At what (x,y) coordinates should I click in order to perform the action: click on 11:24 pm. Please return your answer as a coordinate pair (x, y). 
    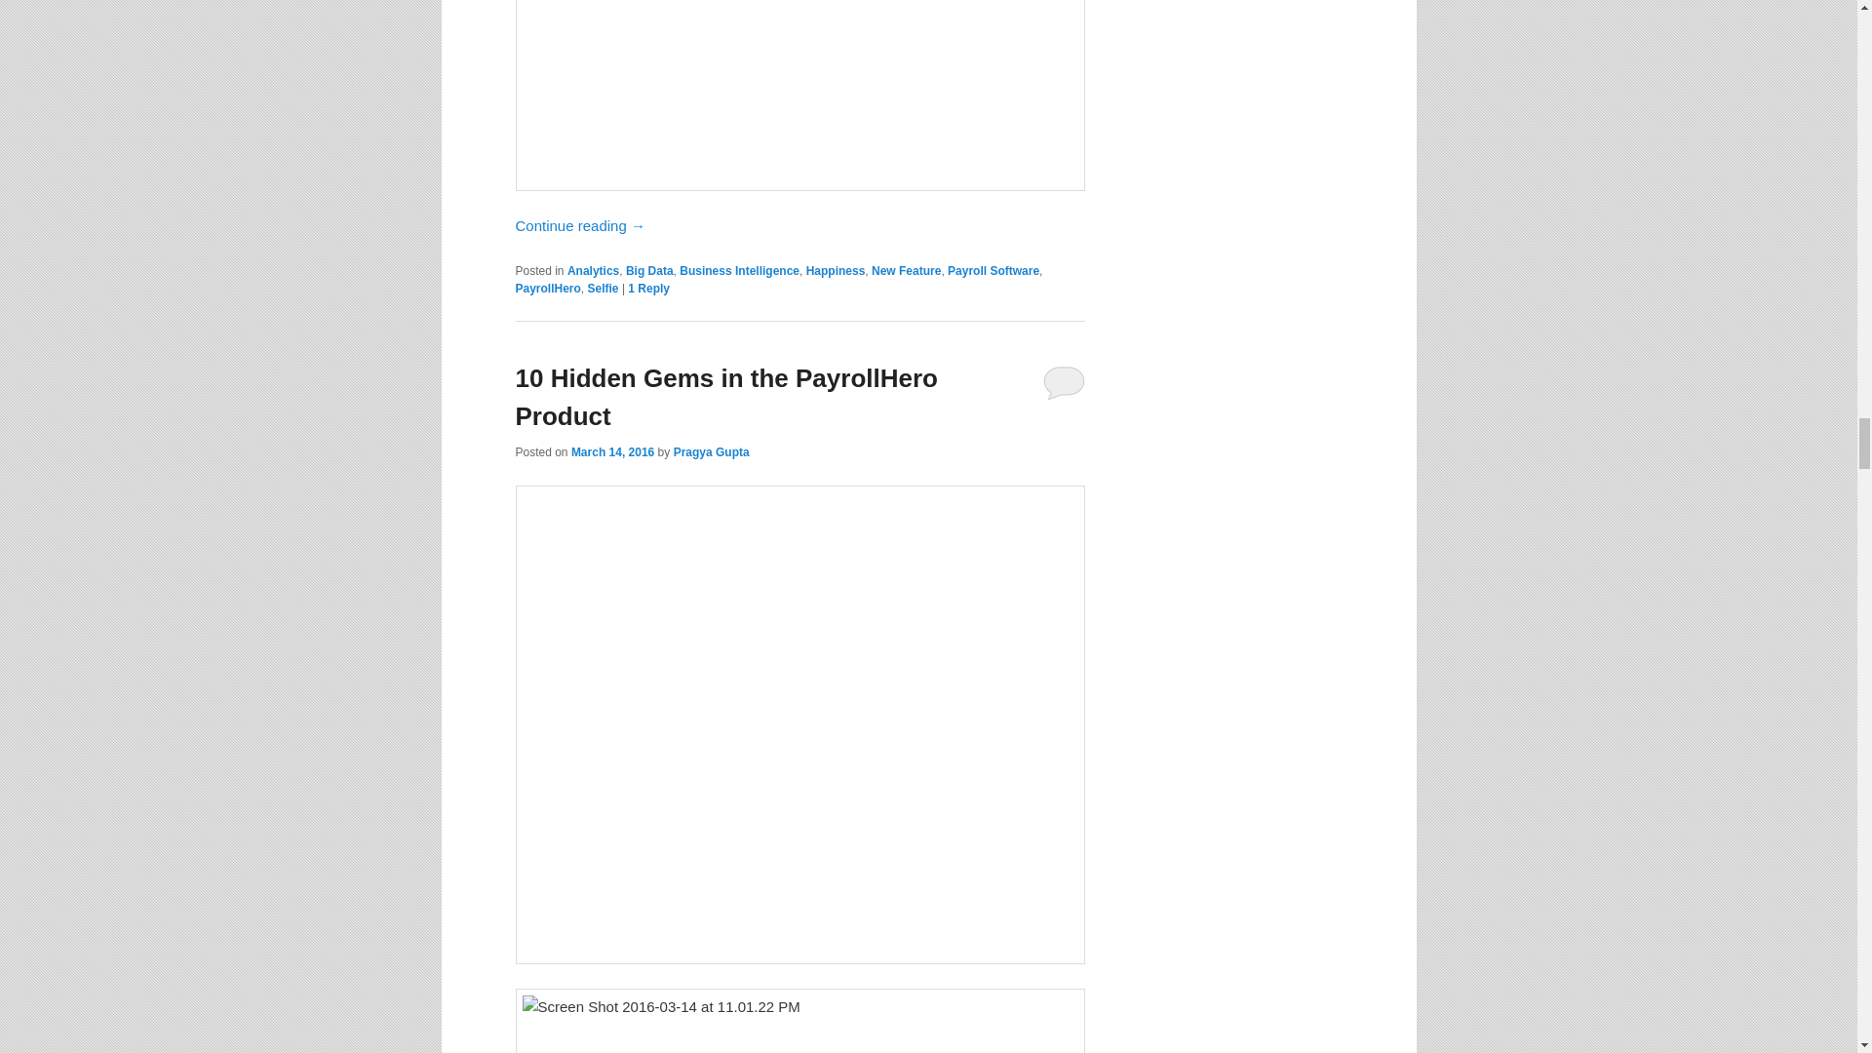
    Looking at the image, I should click on (612, 451).